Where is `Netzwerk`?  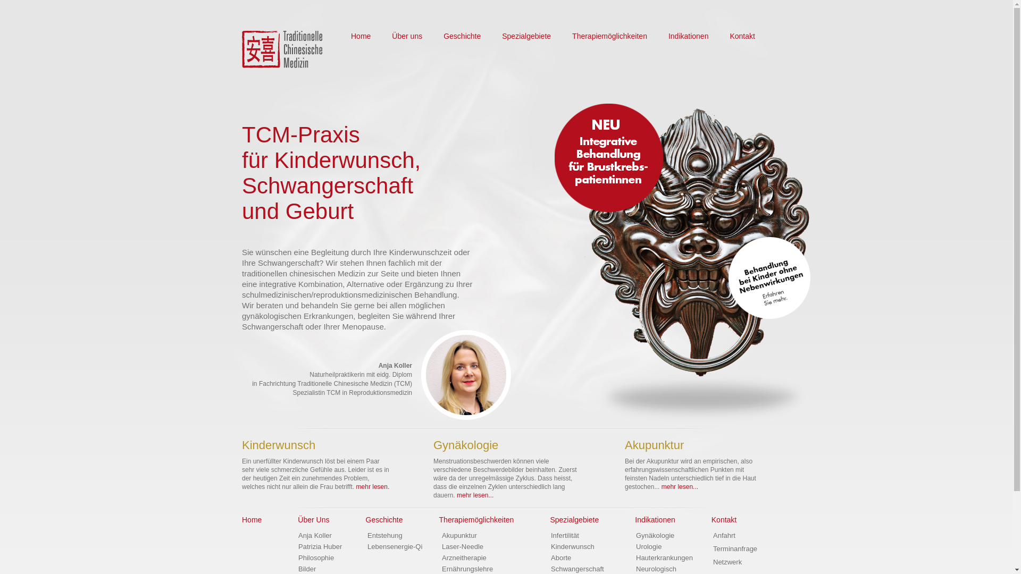 Netzwerk is located at coordinates (727, 562).